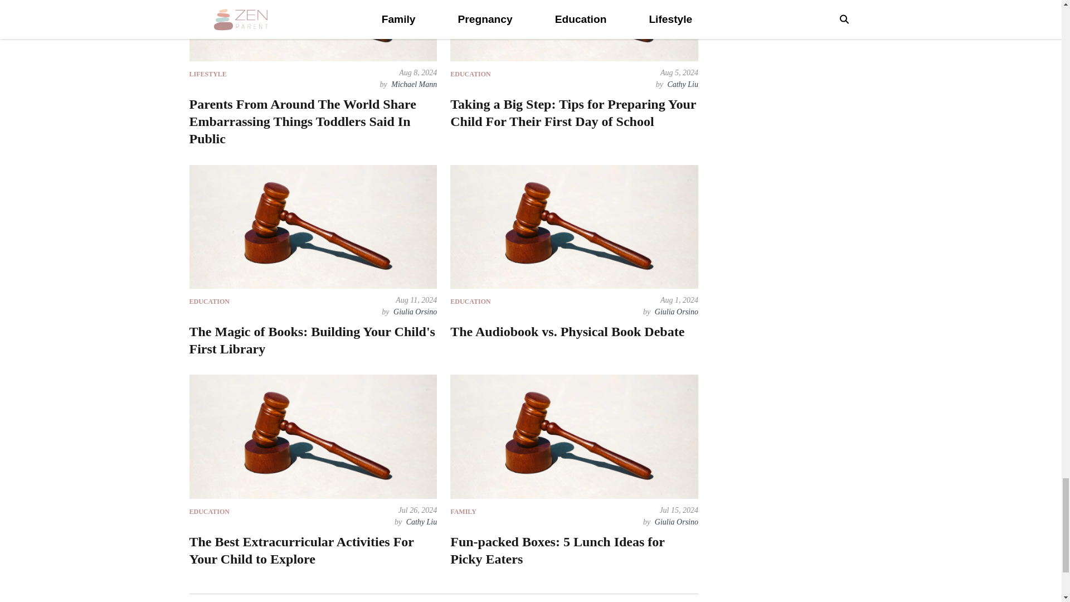 The height and width of the screenshot is (602, 1070). What do you see at coordinates (208, 75) in the screenshot?
I see `LIFESTYLE` at bounding box center [208, 75].